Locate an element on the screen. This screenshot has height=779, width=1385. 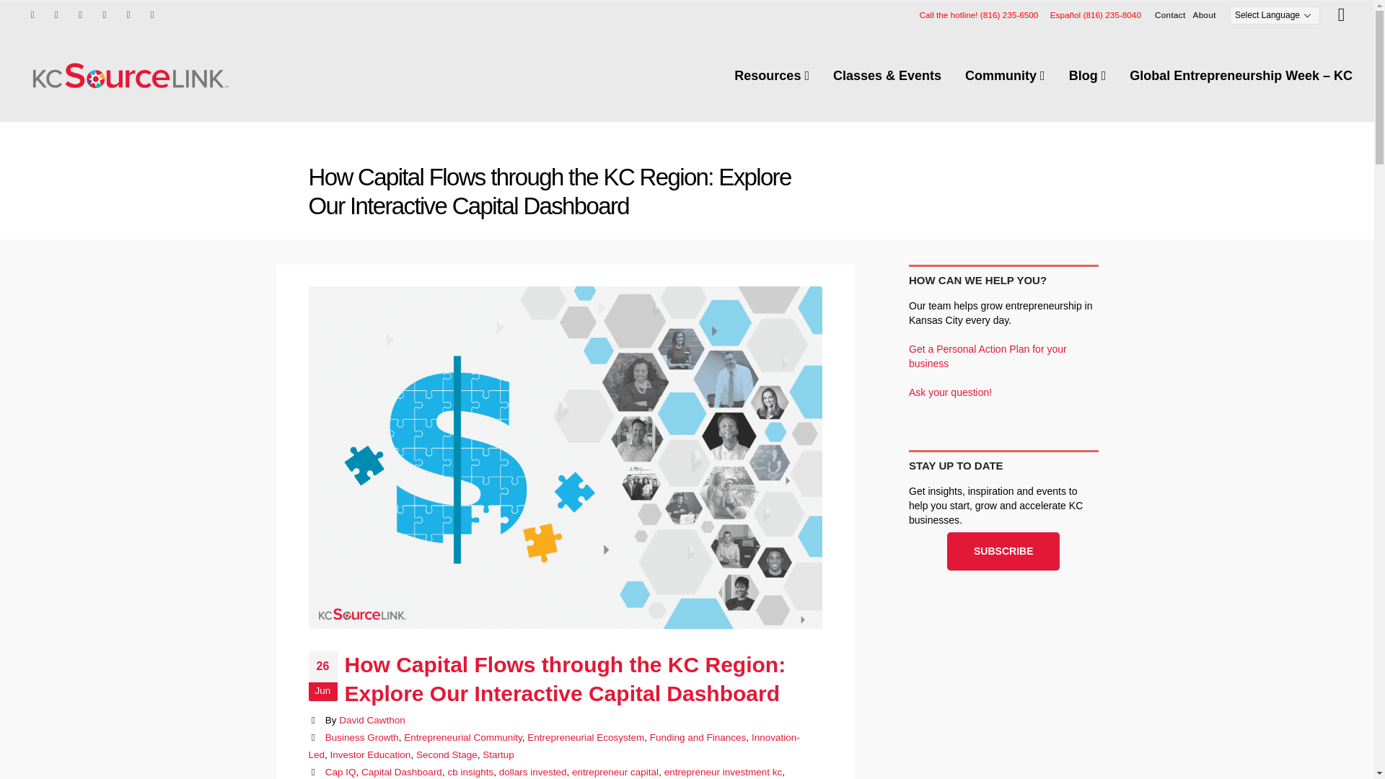
Community is located at coordinates (1005, 76).